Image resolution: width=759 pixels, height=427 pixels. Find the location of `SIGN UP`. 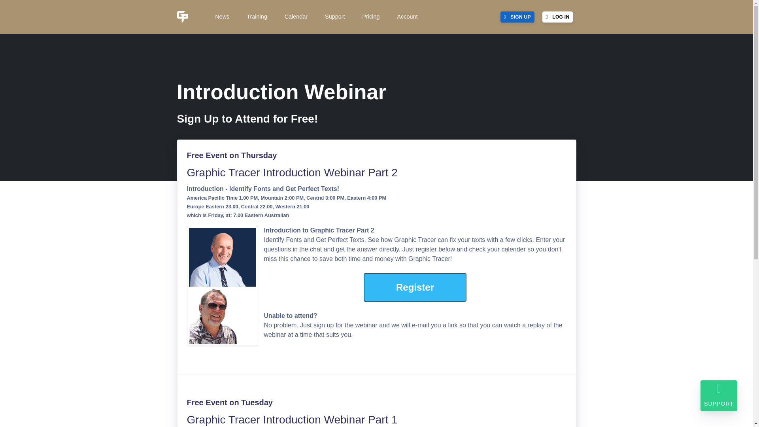

SIGN UP is located at coordinates (517, 17).